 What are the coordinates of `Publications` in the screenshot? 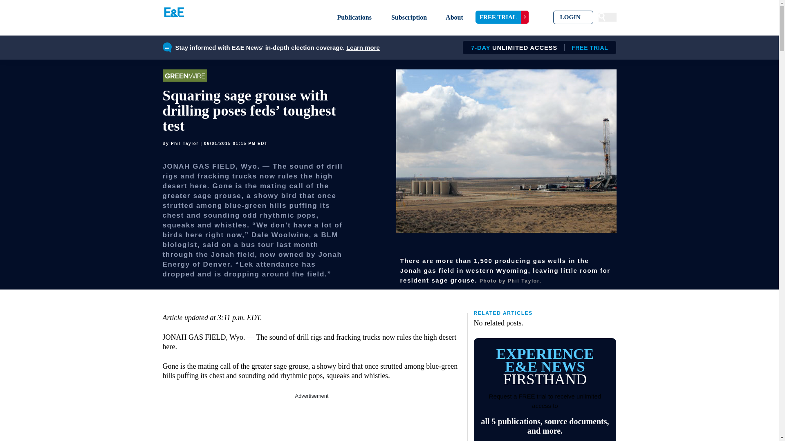 It's located at (363, 47).